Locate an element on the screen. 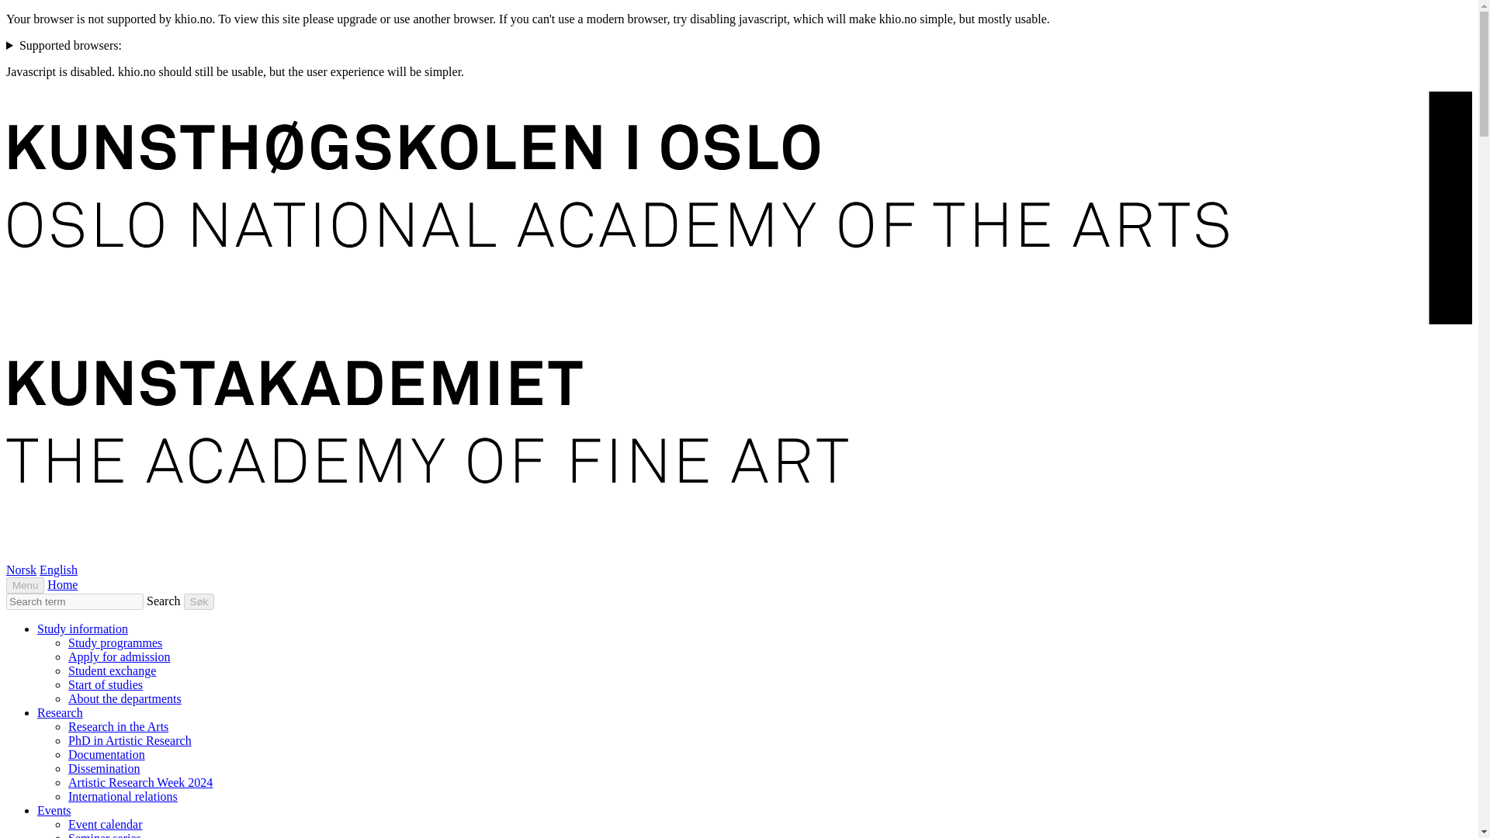  Apply for admission is located at coordinates (120, 656).